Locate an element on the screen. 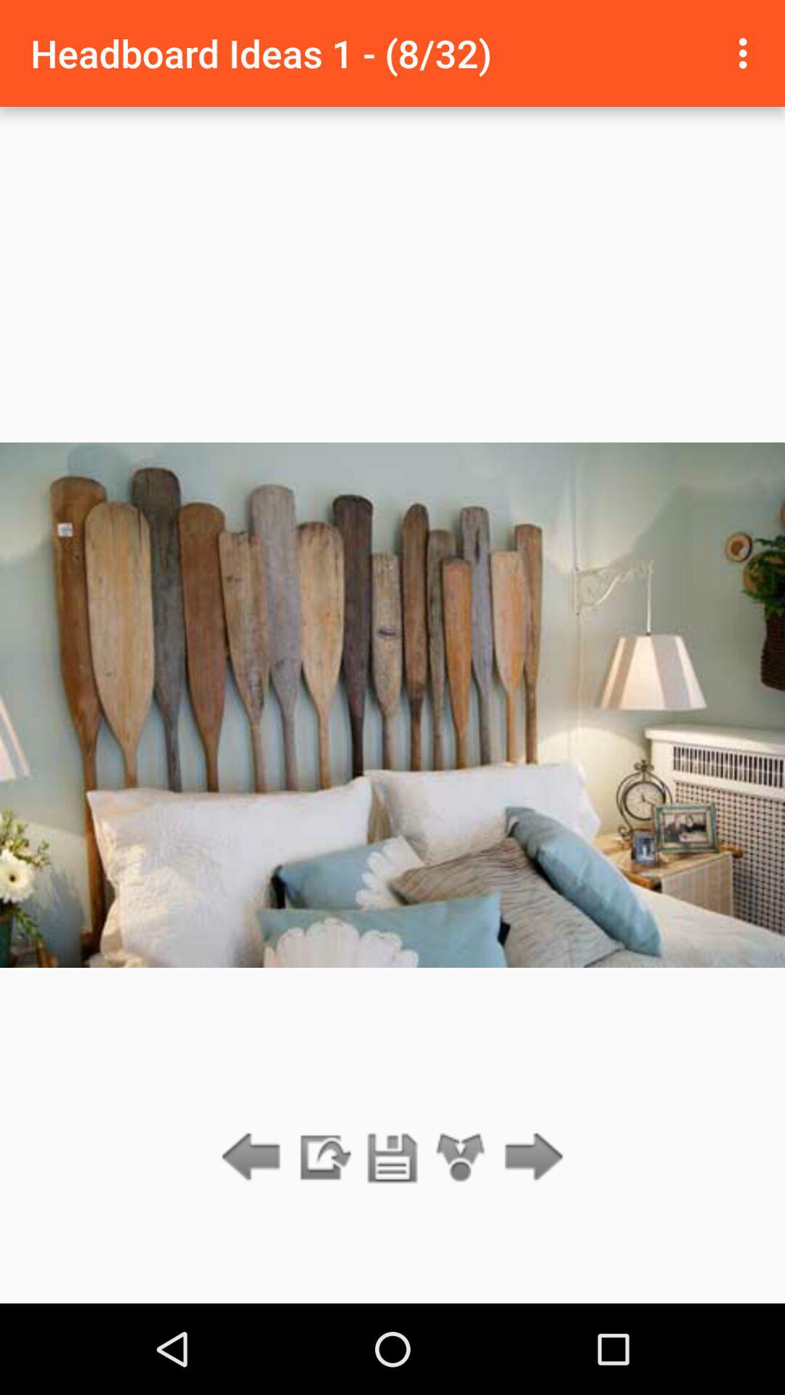 Image resolution: width=785 pixels, height=1395 pixels. share photo is located at coordinates (461, 1158).